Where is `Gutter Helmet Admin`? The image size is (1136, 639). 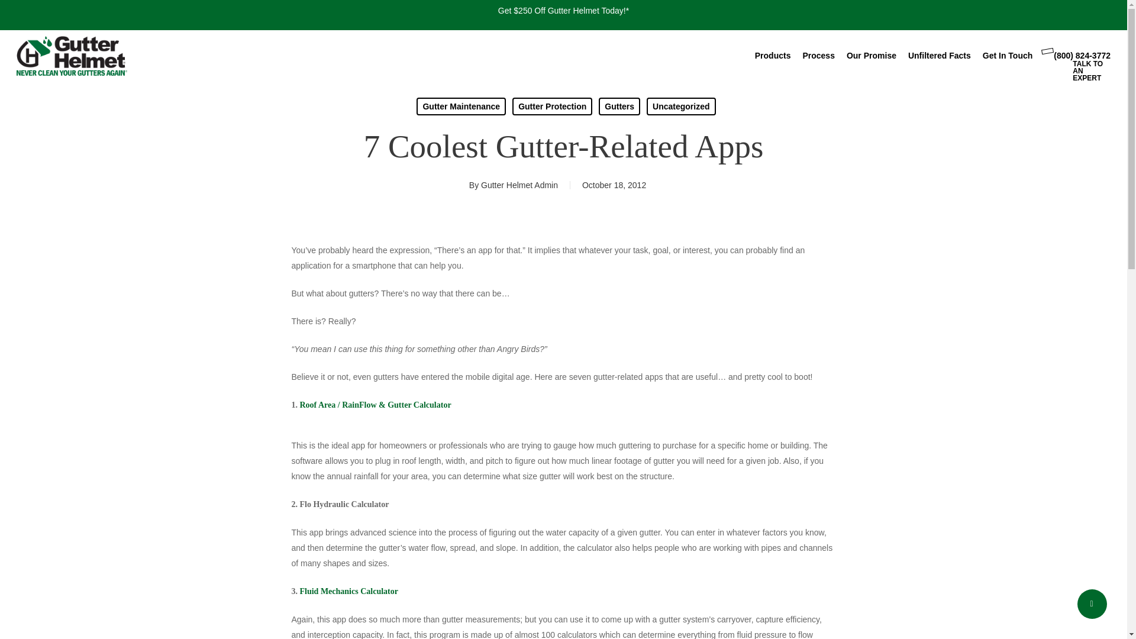
Gutter Helmet Admin is located at coordinates (519, 185).